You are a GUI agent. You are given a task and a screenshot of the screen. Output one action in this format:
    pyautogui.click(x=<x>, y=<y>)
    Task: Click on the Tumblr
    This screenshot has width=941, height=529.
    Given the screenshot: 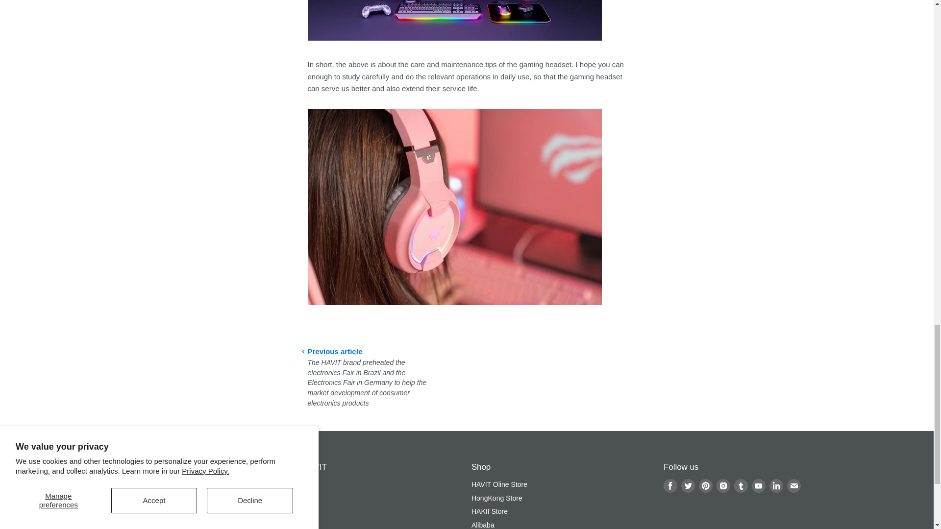 What is the action you would take?
    pyautogui.click(x=741, y=486)
    